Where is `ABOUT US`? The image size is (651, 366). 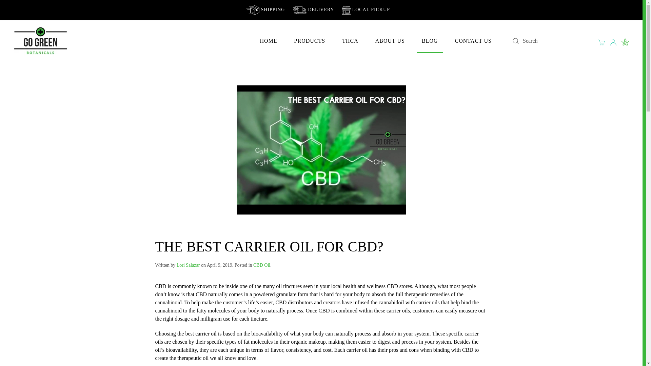 ABOUT US is located at coordinates (390, 41).